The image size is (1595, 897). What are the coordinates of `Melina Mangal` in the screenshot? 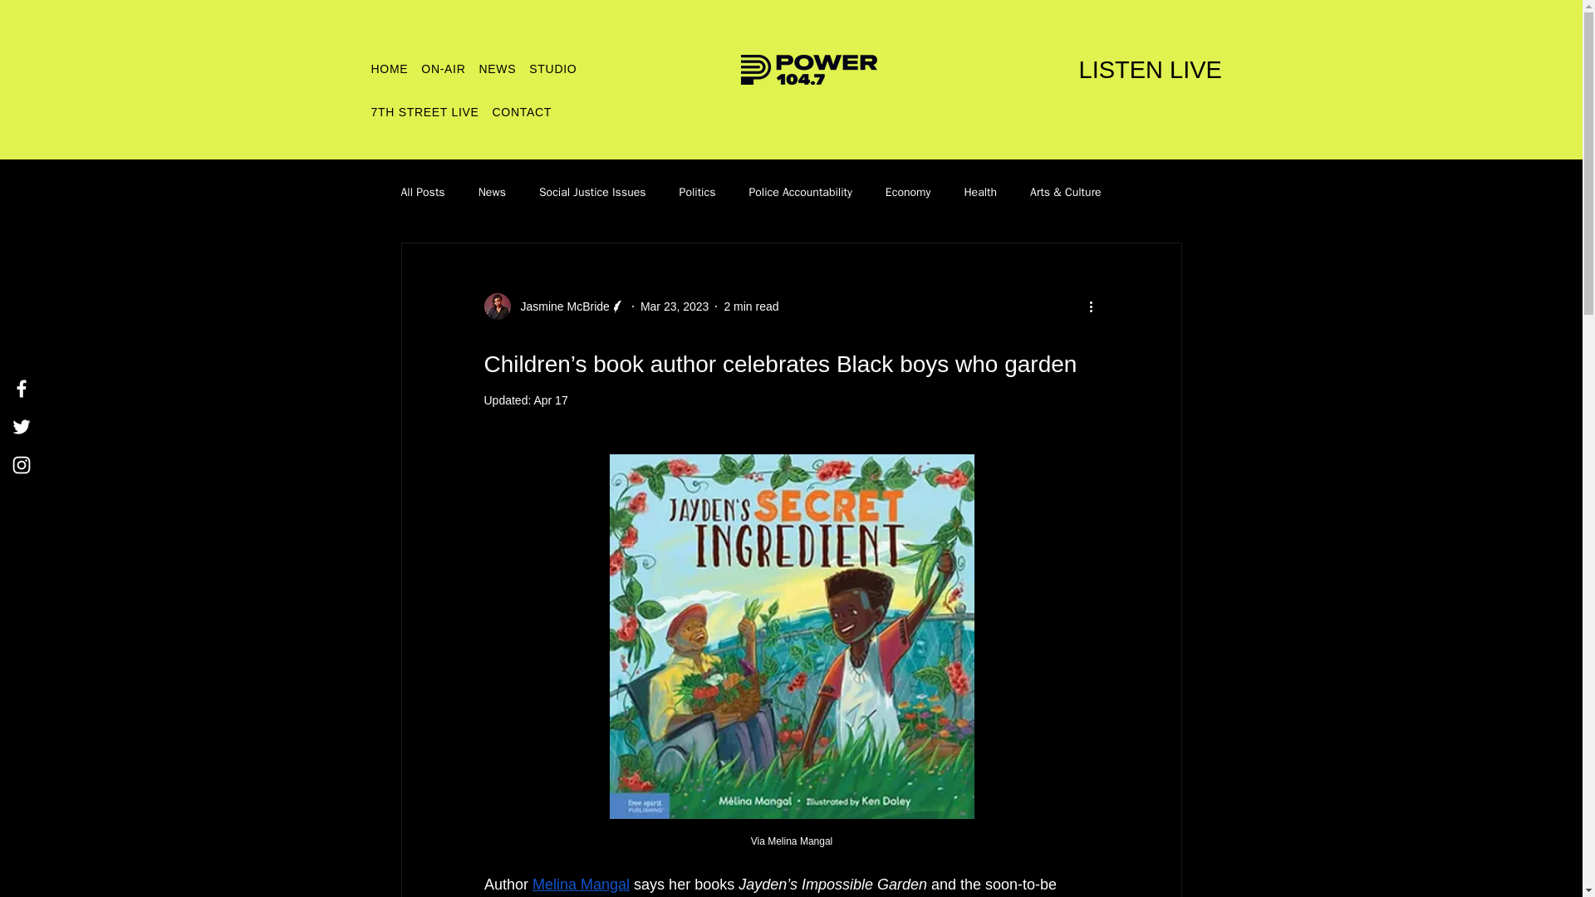 It's located at (582, 884).